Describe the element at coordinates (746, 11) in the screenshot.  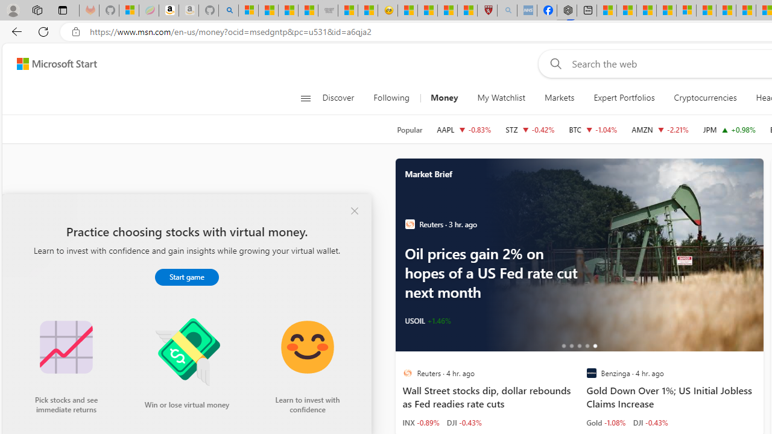
I see `14 Common Myths Debunked By Scientific Facts` at that location.